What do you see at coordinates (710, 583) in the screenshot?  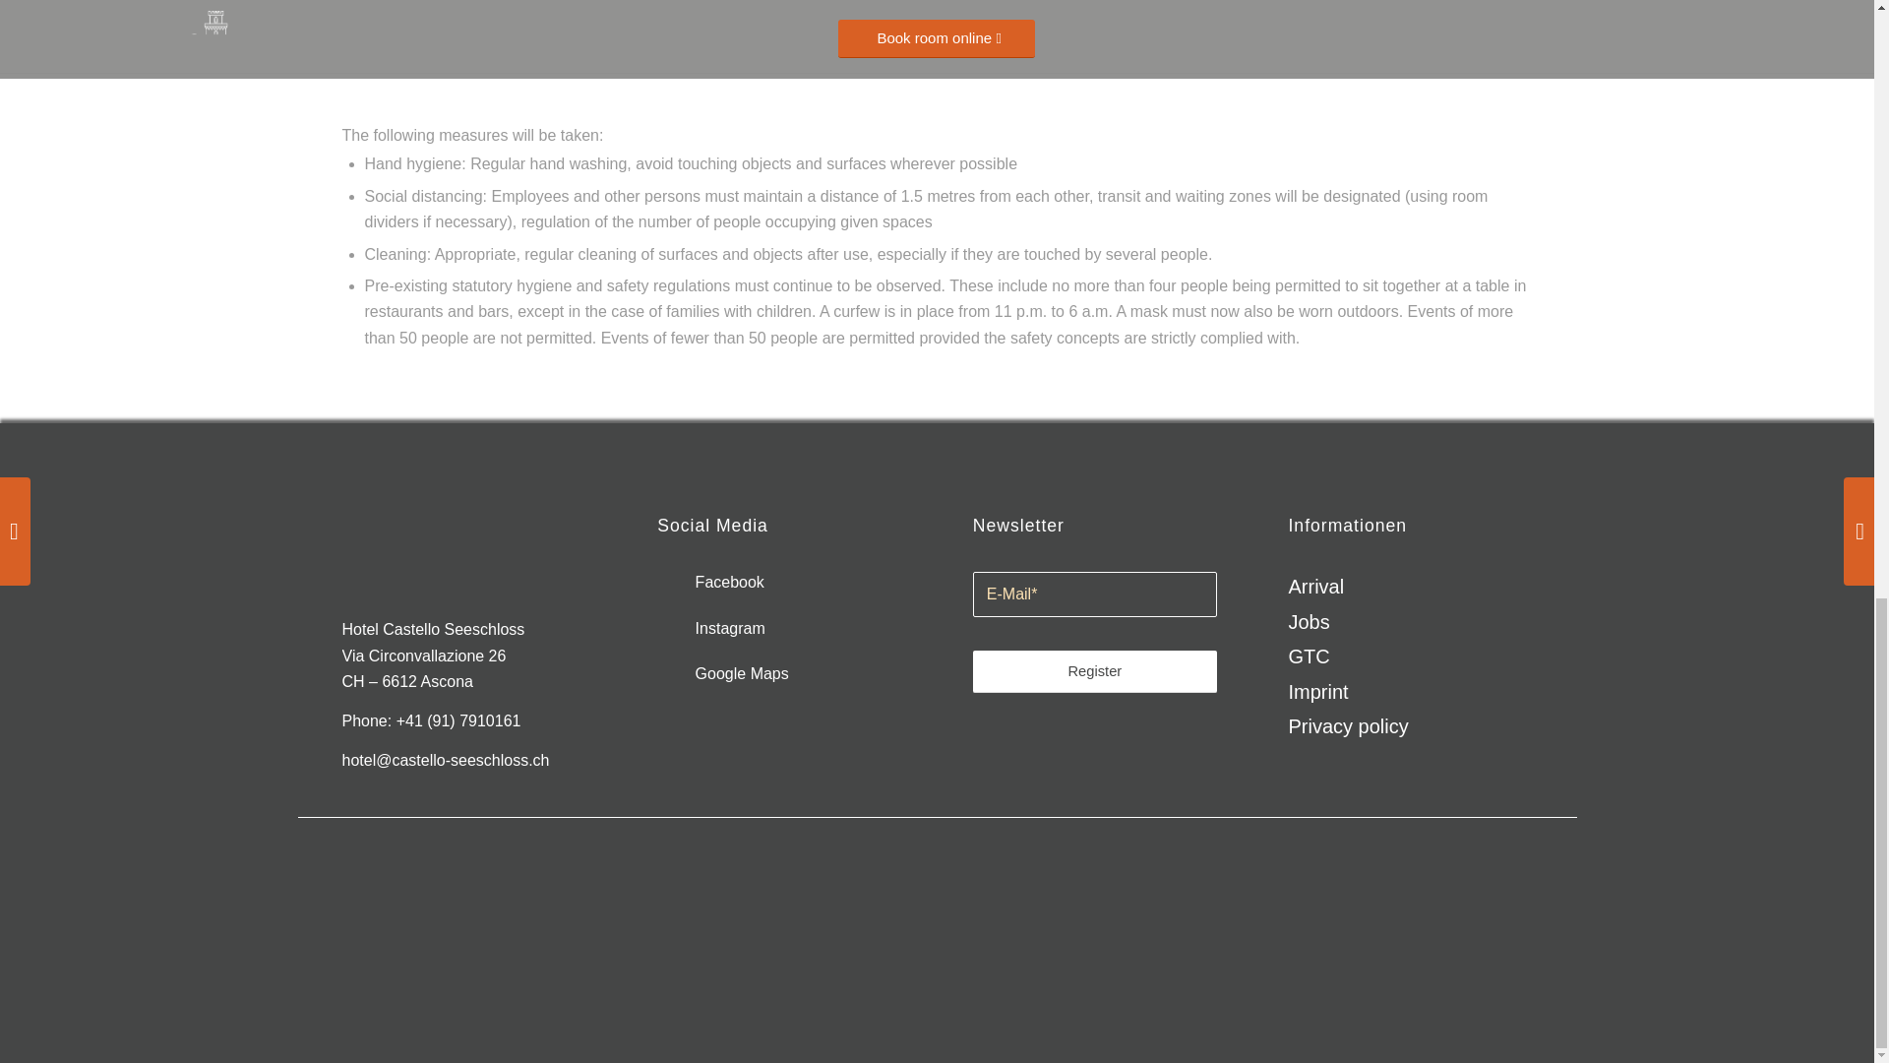 I see `Facebook` at bounding box center [710, 583].